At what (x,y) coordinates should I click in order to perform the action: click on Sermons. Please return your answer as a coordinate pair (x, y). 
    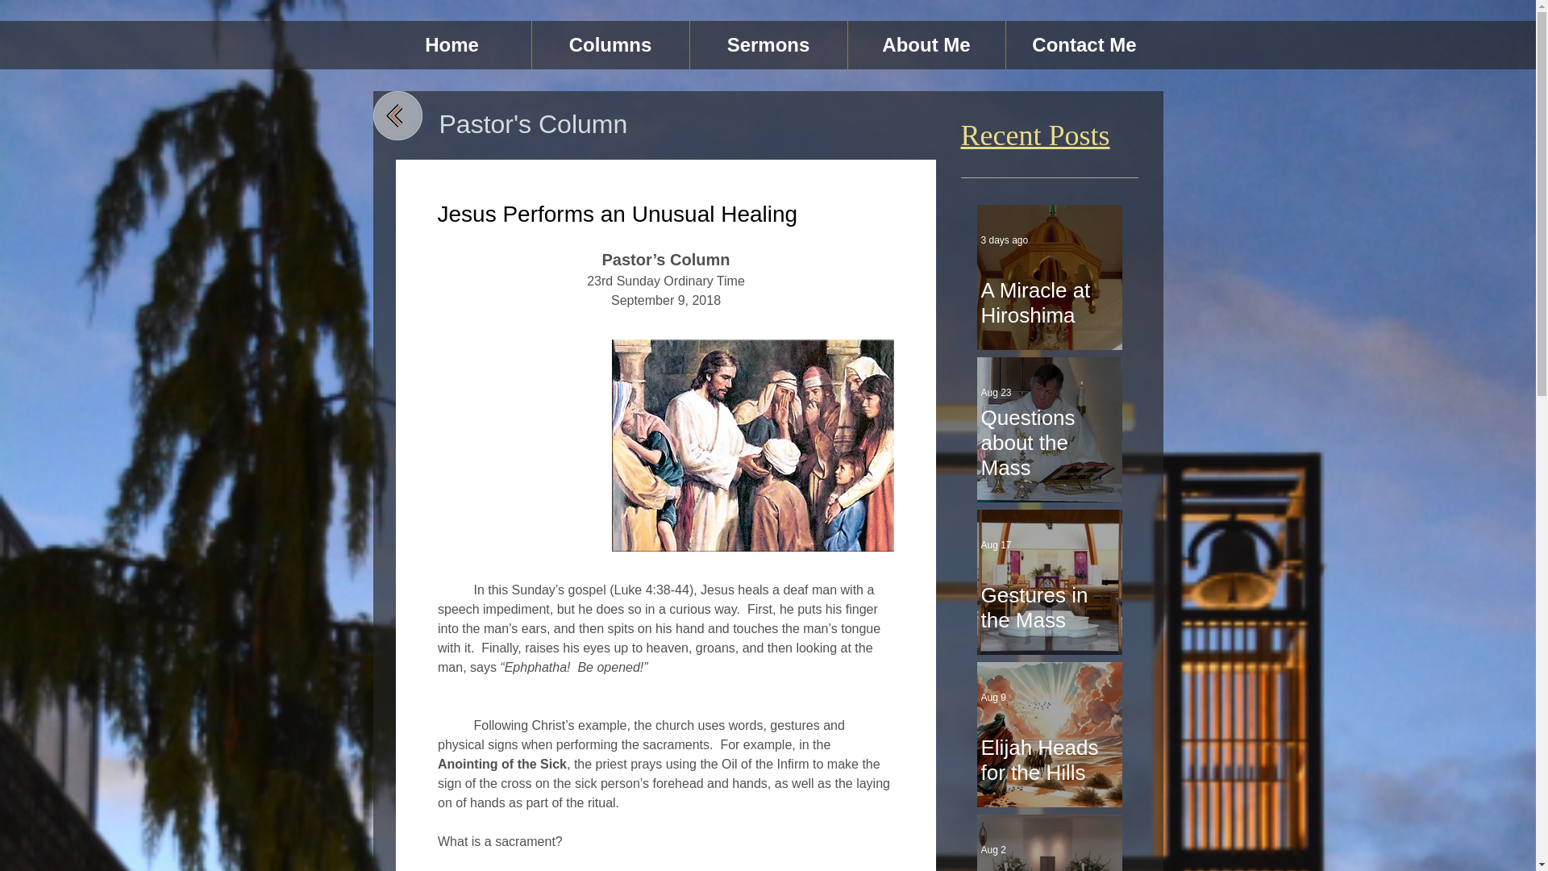
    Looking at the image, I should click on (768, 45).